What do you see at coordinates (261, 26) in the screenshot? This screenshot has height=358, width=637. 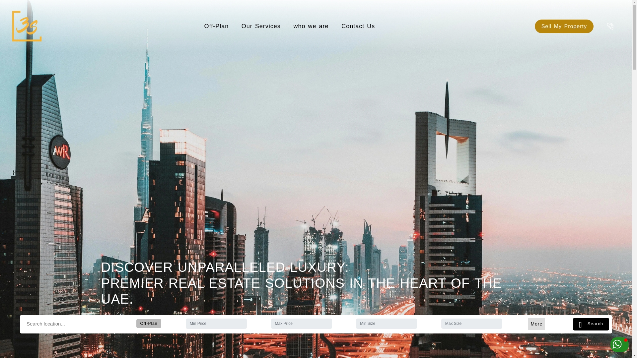 I see `Our Services` at bounding box center [261, 26].